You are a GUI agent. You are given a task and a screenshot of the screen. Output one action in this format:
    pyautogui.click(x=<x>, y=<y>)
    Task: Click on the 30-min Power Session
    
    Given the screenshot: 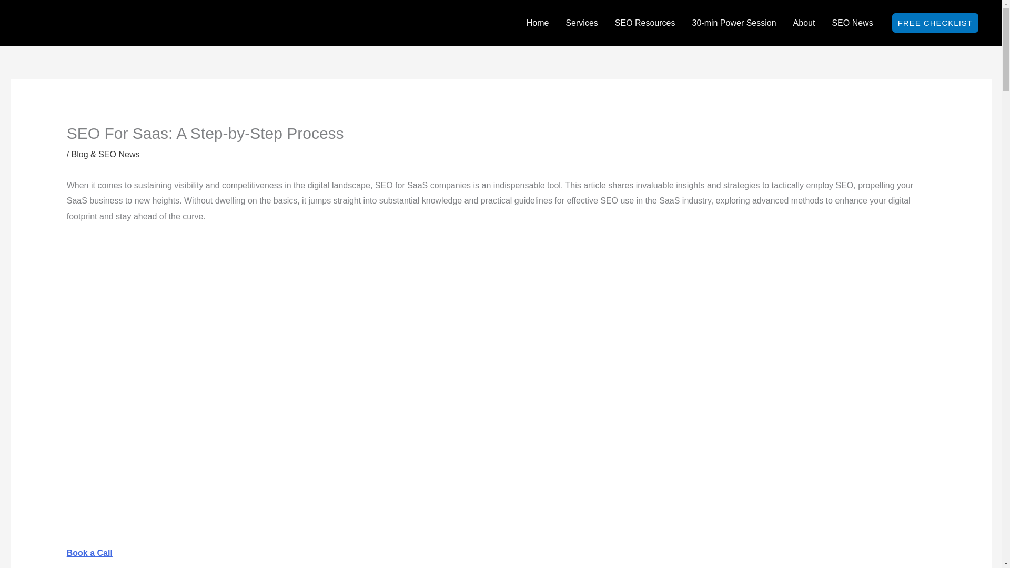 What is the action you would take?
    pyautogui.click(x=734, y=23)
    